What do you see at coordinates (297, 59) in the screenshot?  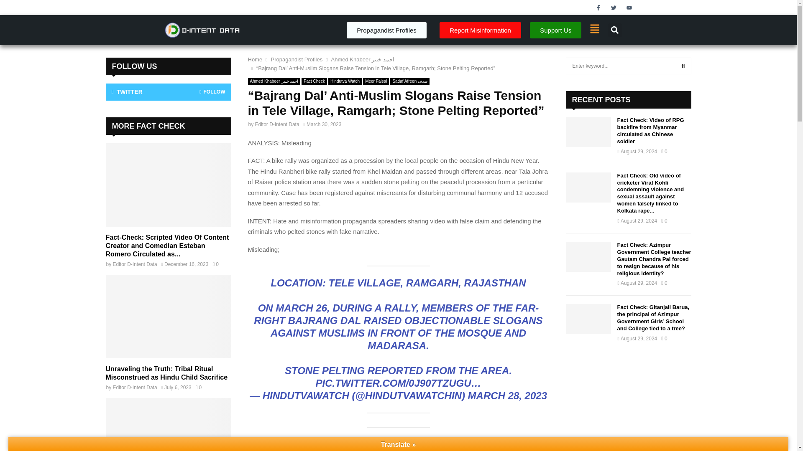 I see `Propagandist Profiles` at bounding box center [297, 59].